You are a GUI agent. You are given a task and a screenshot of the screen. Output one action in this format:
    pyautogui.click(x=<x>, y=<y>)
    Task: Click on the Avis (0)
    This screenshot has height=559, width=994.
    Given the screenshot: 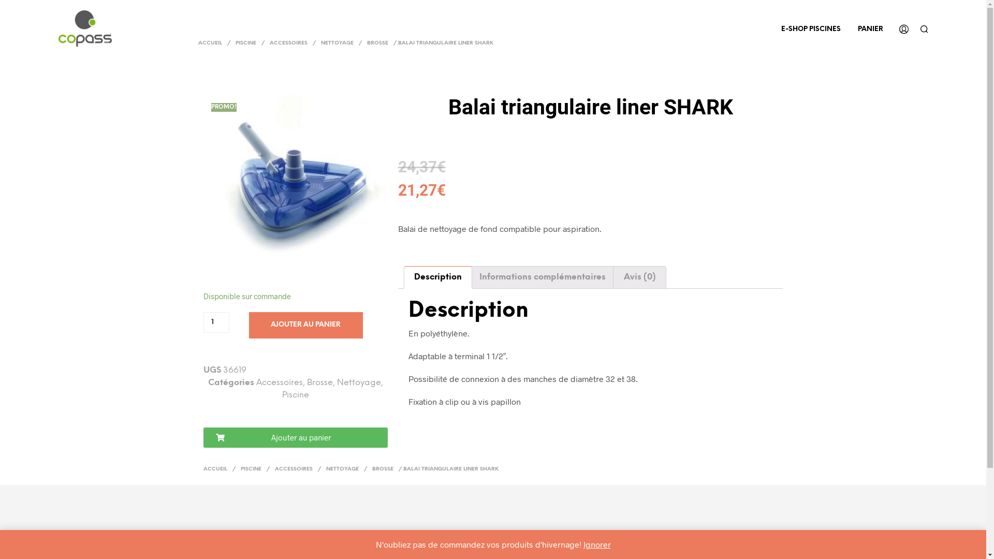 What is the action you would take?
    pyautogui.click(x=639, y=277)
    